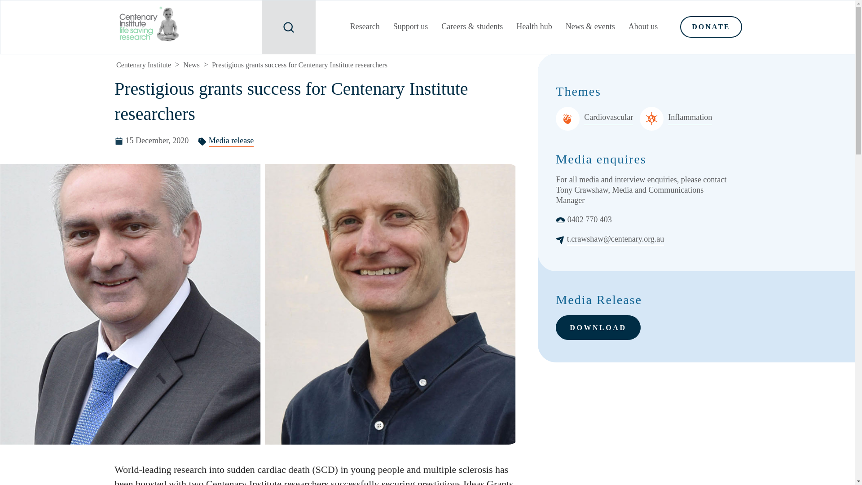 The image size is (862, 485). What do you see at coordinates (191, 65) in the screenshot?
I see `Go to News.` at bounding box center [191, 65].